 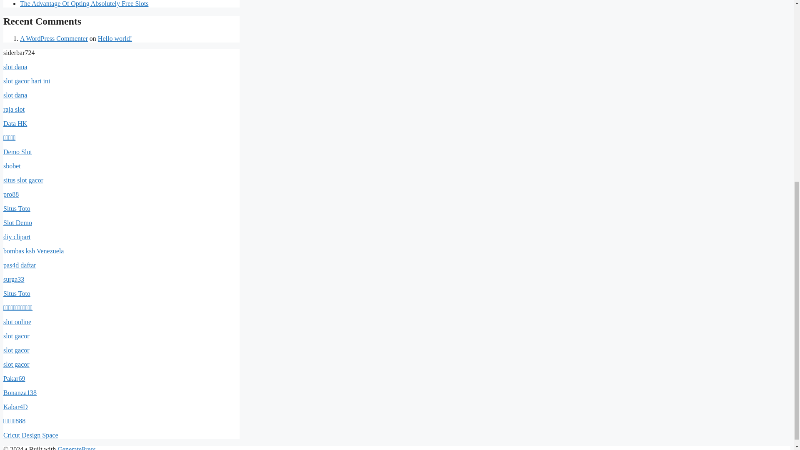 I want to click on surga33, so click(x=13, y=279).